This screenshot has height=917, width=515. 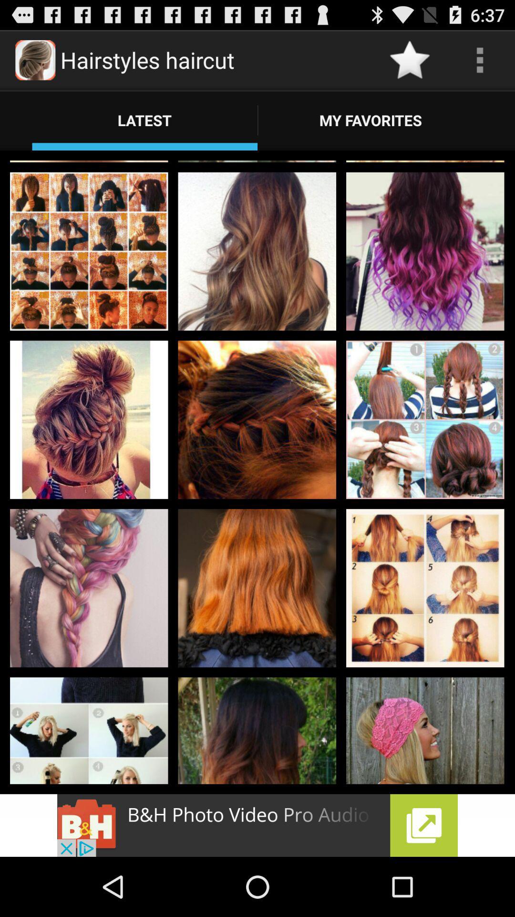 What do you see at coordinates (480, 60) in the screenshot?
I see `shows menu option` at bounding box center [480, 60].